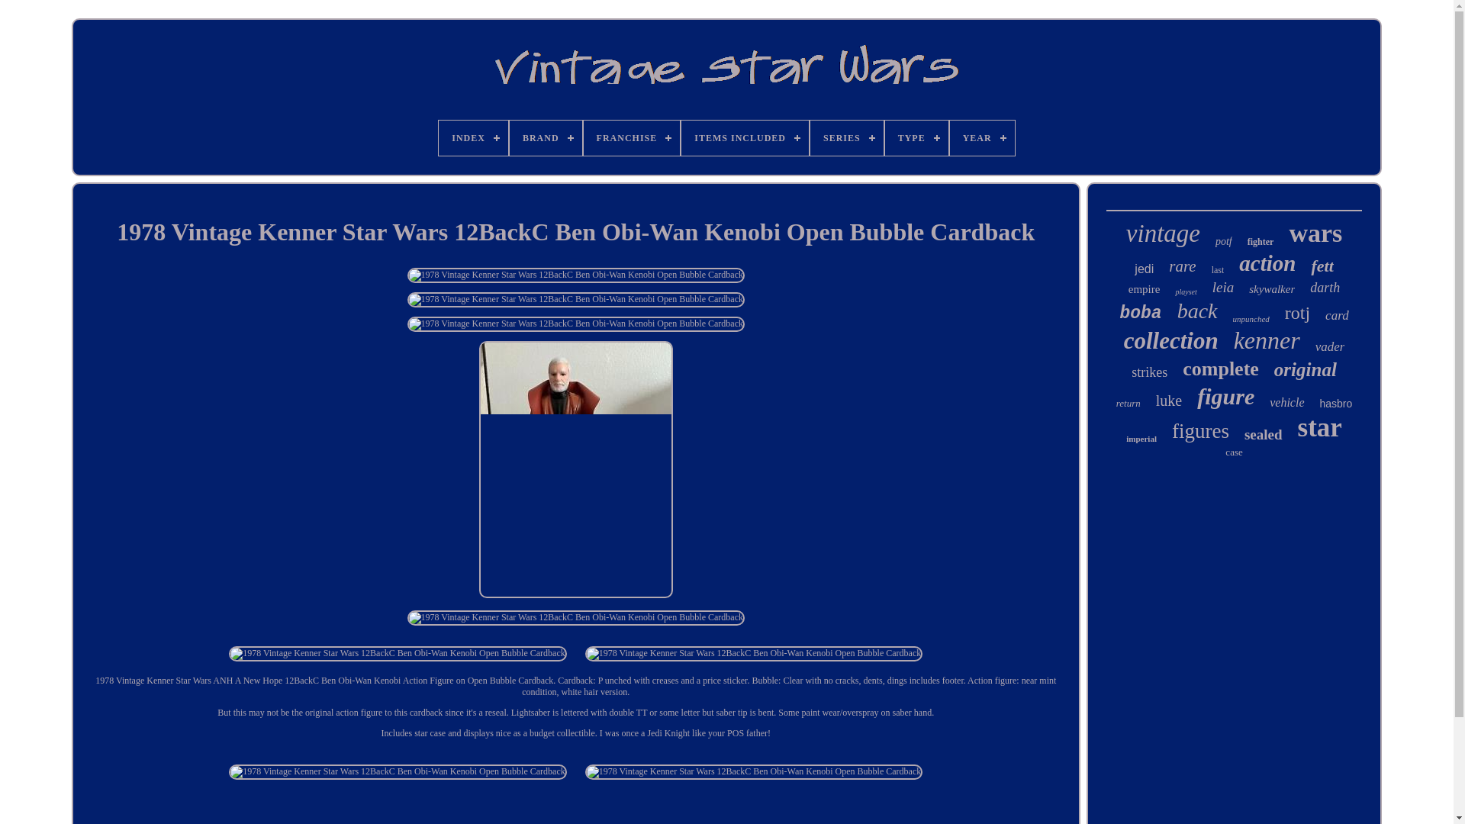  What do you see at coordinates (745, 137) in the screenshot?
I see `ITEMS INCLUDED` at bounding box center [745, 137].